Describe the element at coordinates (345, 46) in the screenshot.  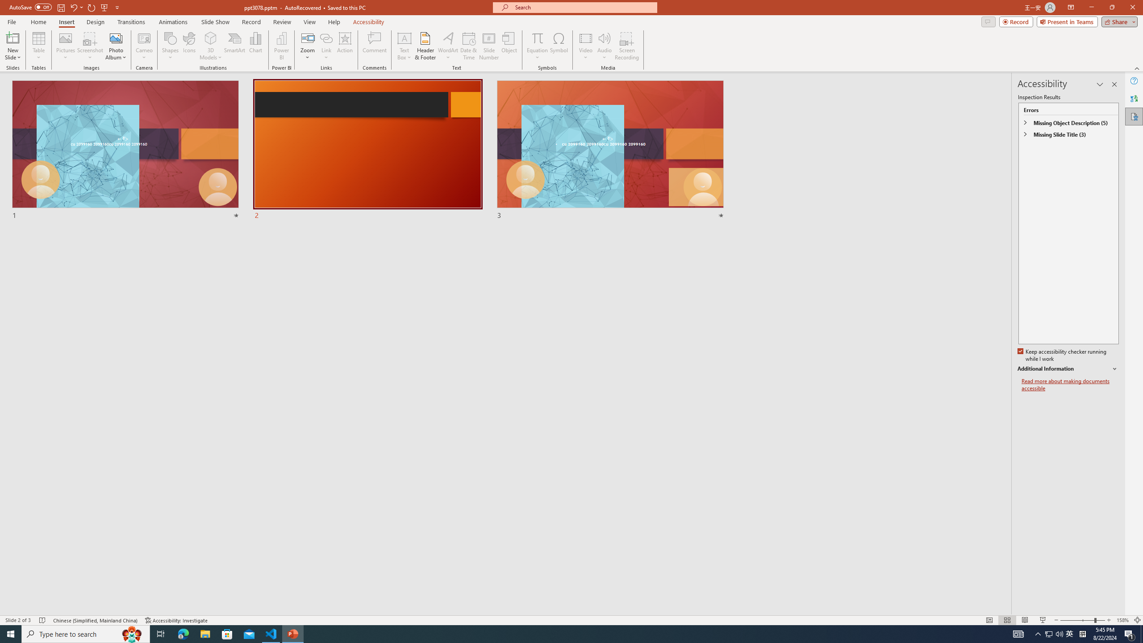
I see `Action` at that location.